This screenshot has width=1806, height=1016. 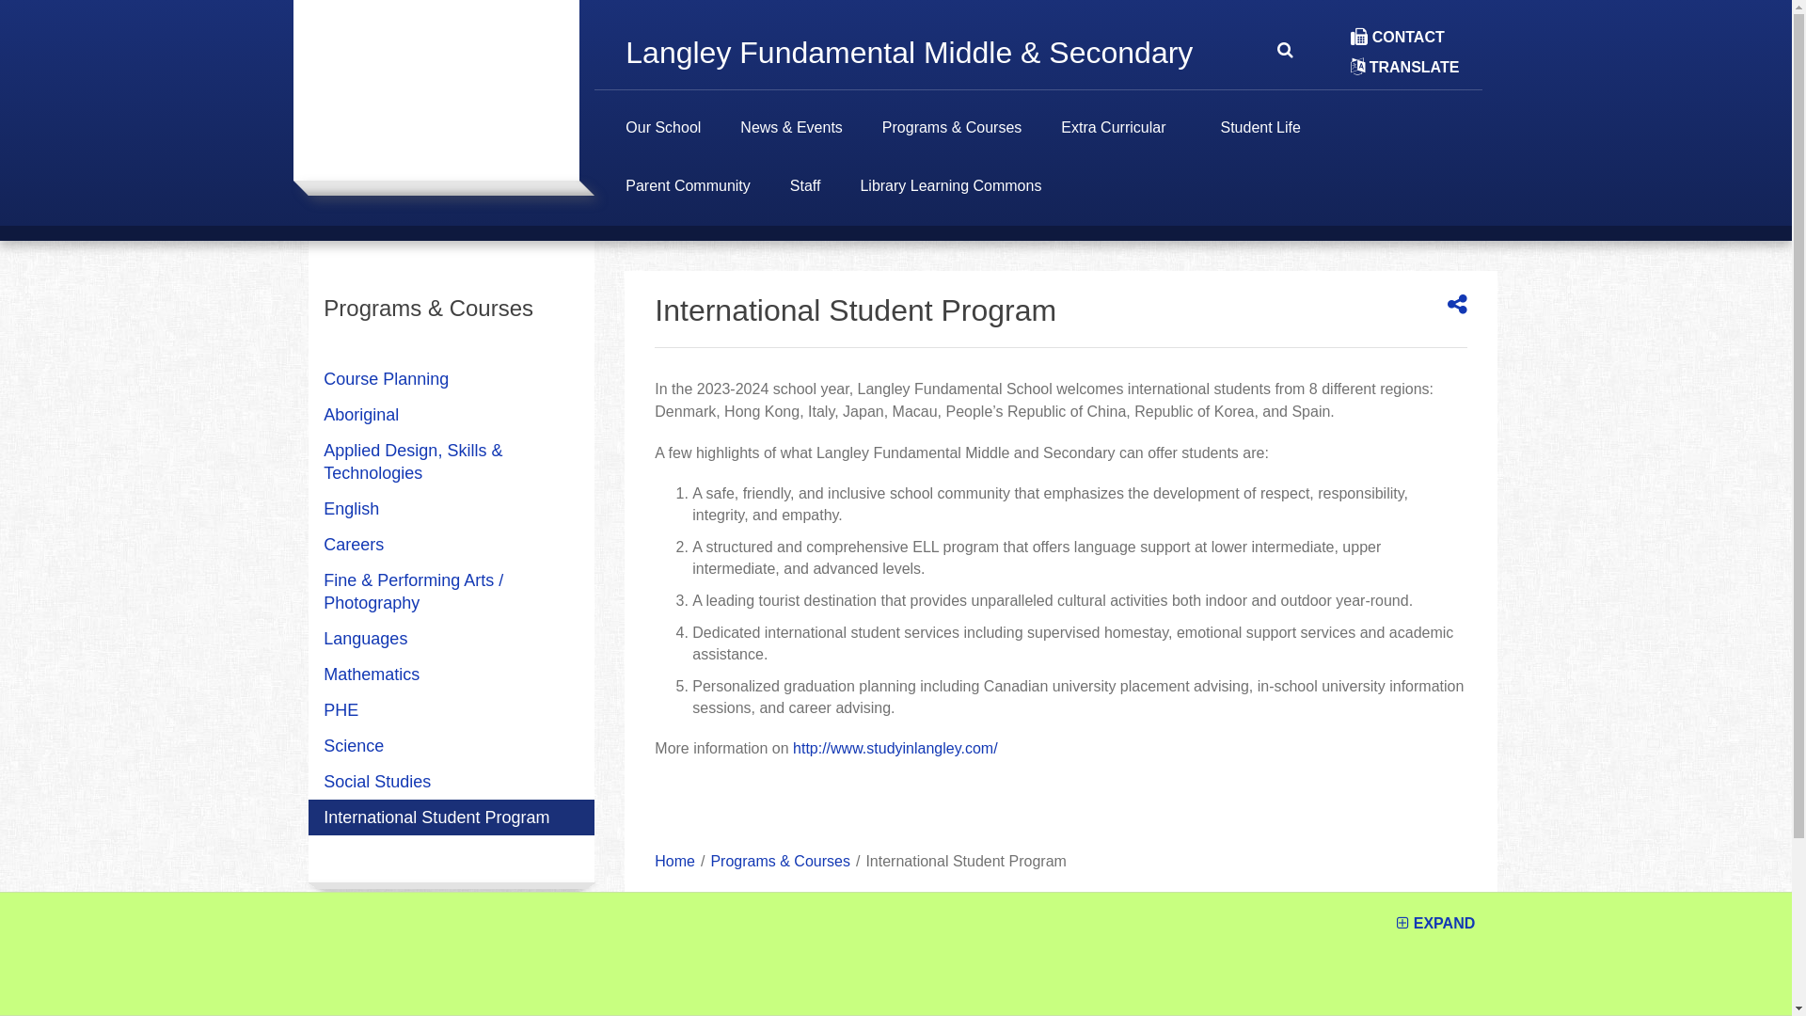 I want to click on Languages, so click(x=451, y=639).